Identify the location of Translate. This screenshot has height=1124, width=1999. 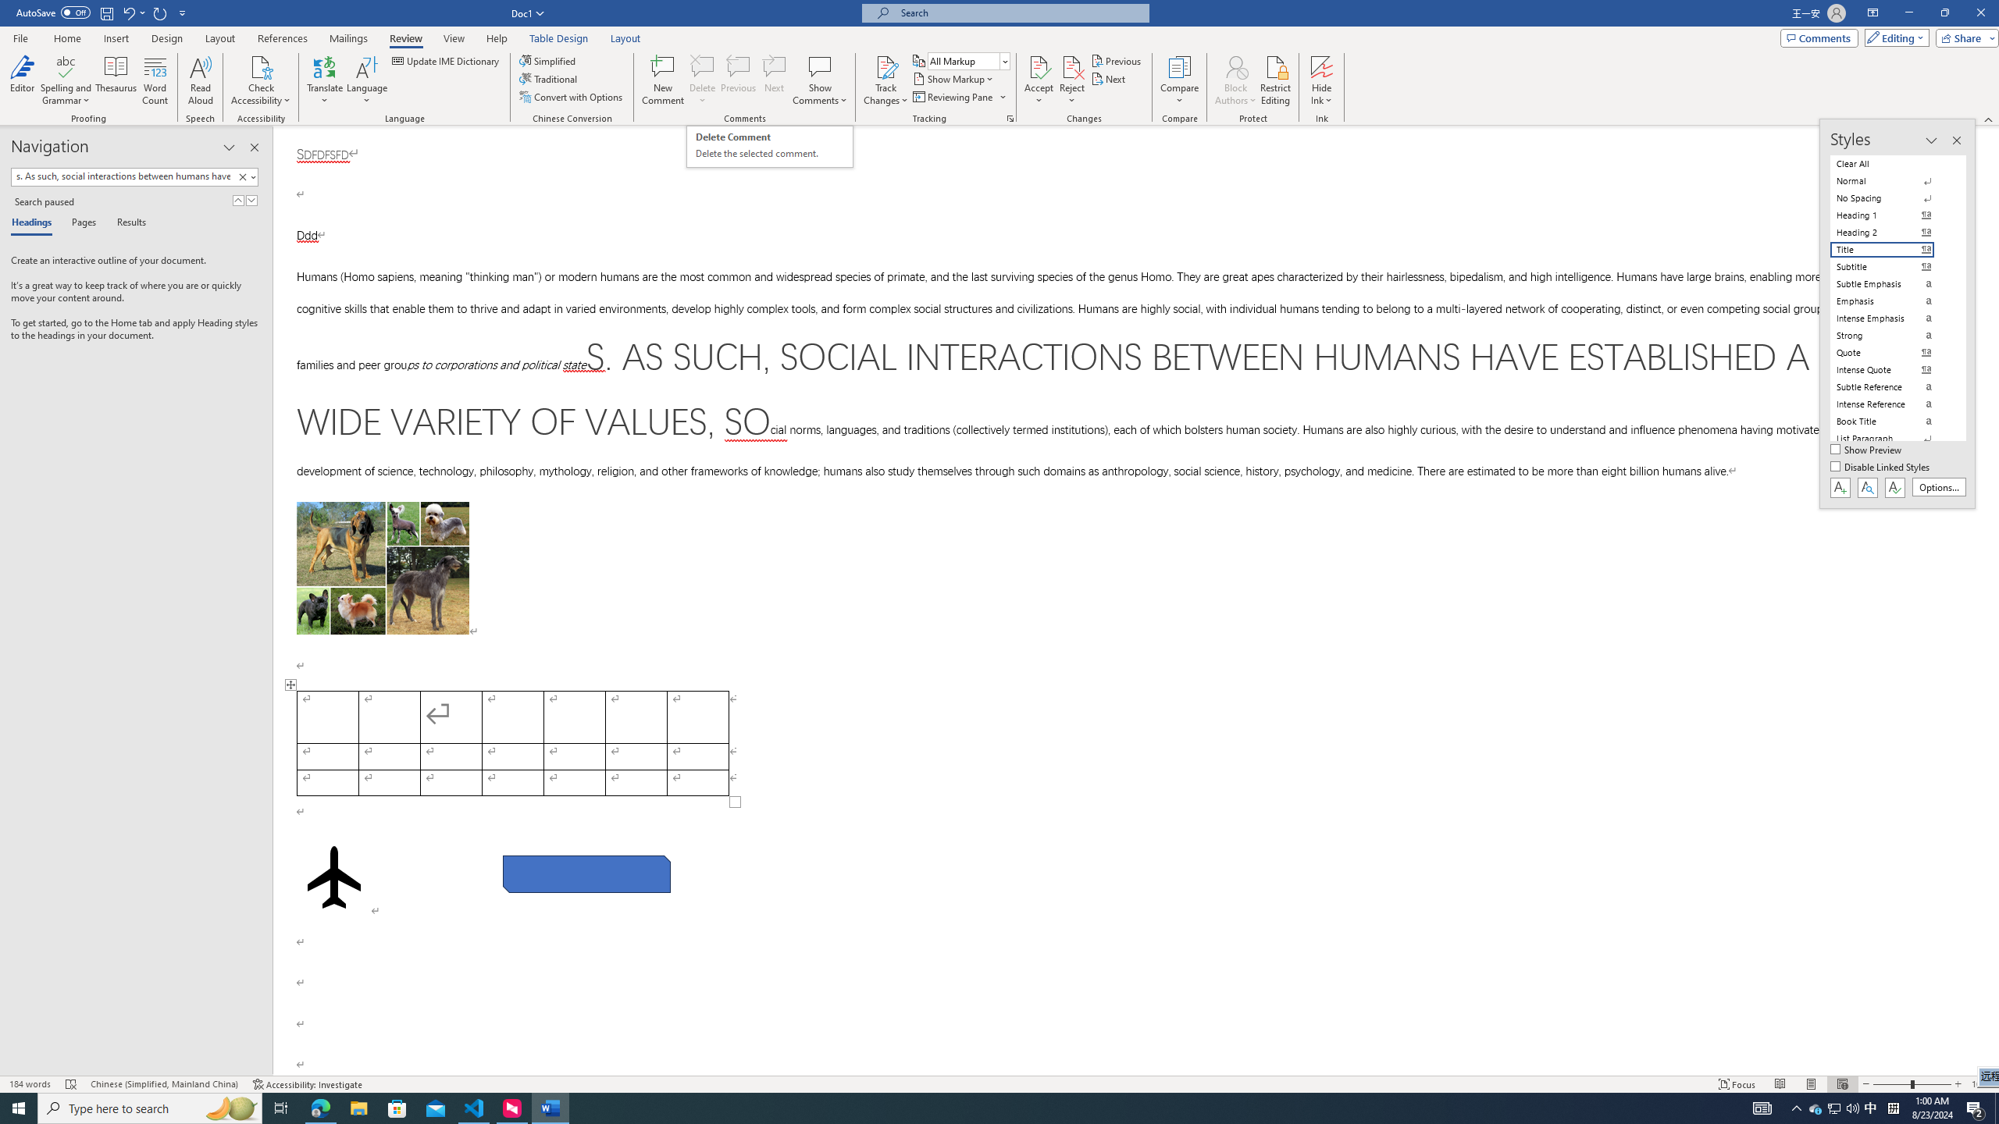
(325, 80).